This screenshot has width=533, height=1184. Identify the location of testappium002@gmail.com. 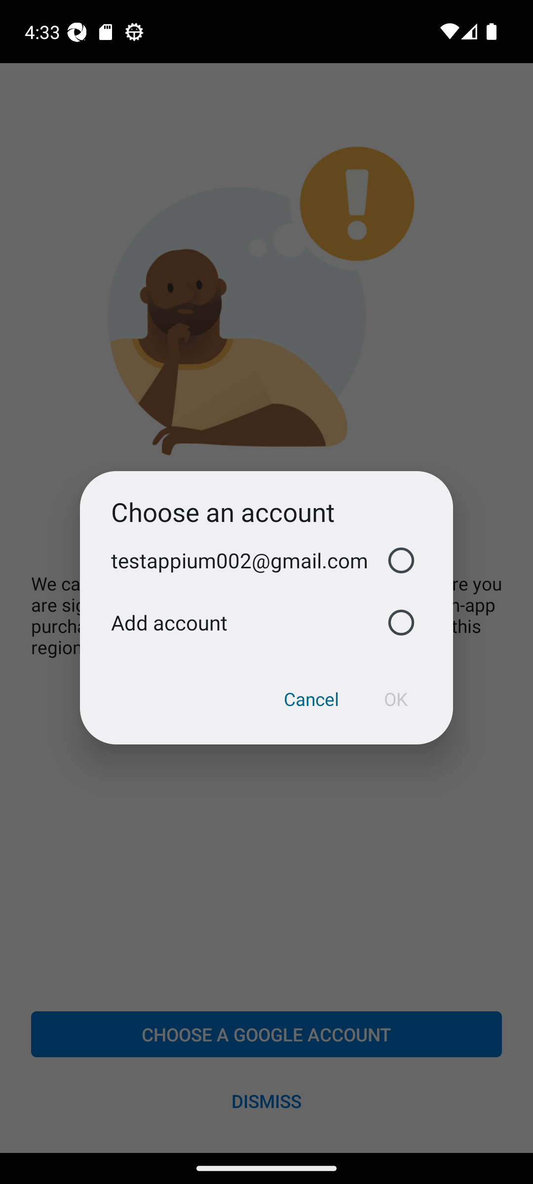
(266, 560).